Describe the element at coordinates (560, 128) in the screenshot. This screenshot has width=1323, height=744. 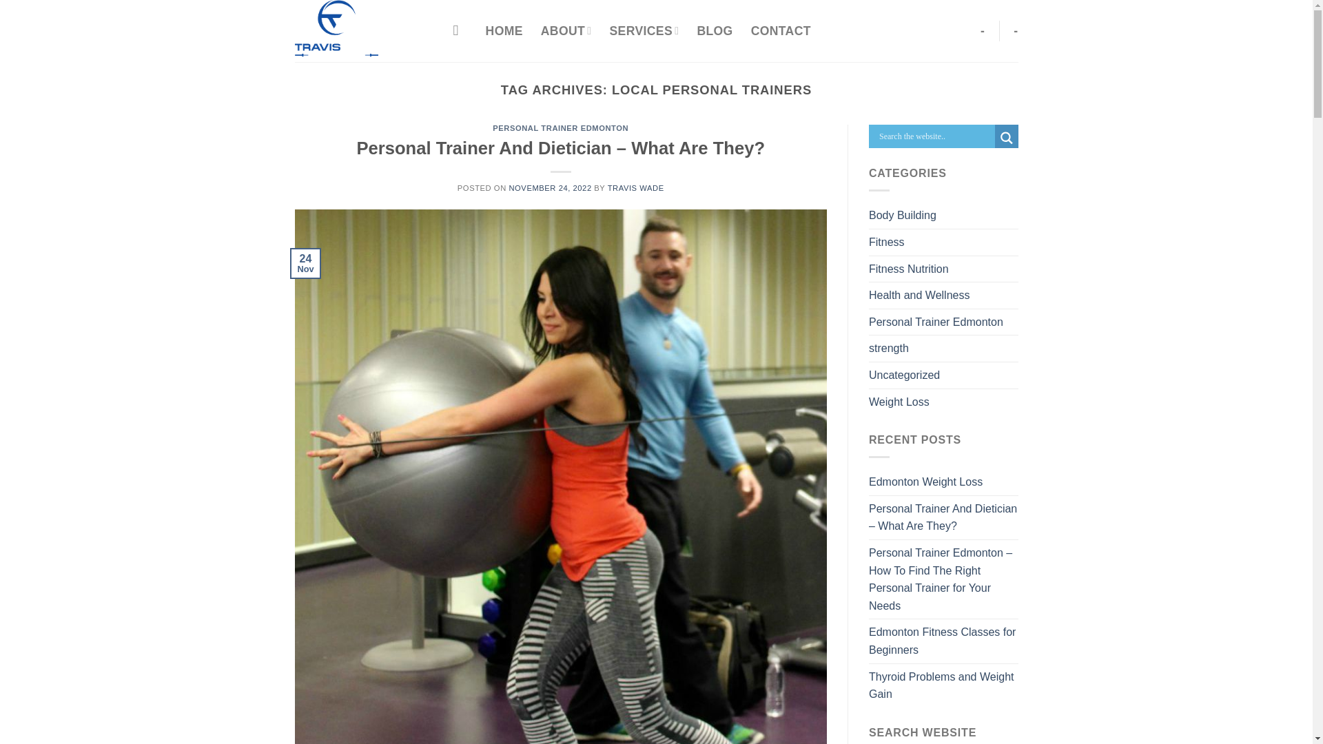
I see `PERSONAL TRAINER EDMONTON` at that location.